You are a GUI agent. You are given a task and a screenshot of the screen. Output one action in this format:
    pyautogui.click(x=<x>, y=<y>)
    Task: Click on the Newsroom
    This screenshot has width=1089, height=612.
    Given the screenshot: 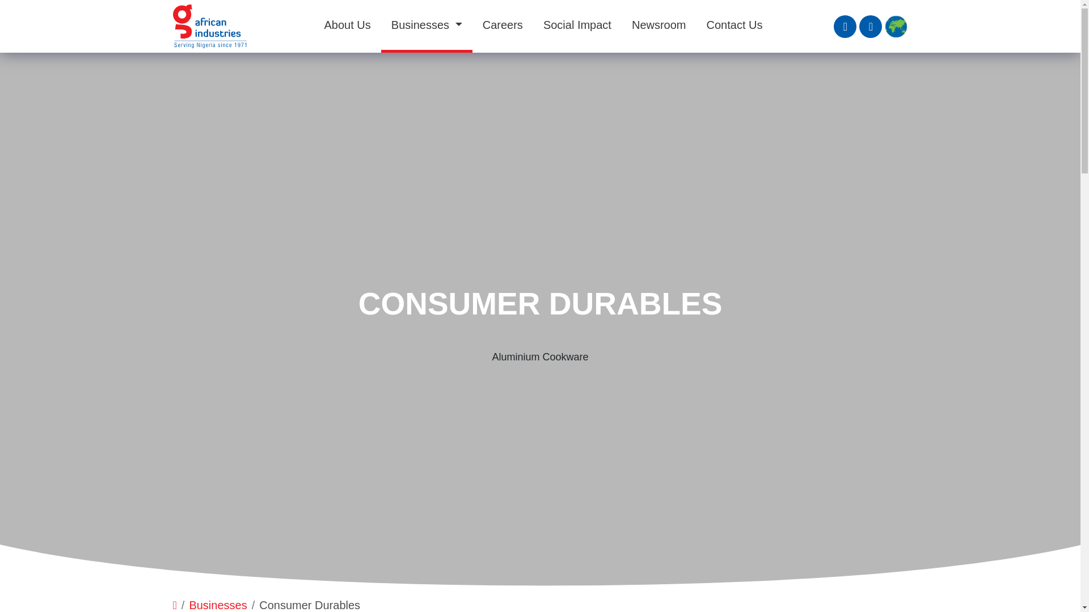 What is the action you would take?
    pyautogui.click(x=659, y=25)
    